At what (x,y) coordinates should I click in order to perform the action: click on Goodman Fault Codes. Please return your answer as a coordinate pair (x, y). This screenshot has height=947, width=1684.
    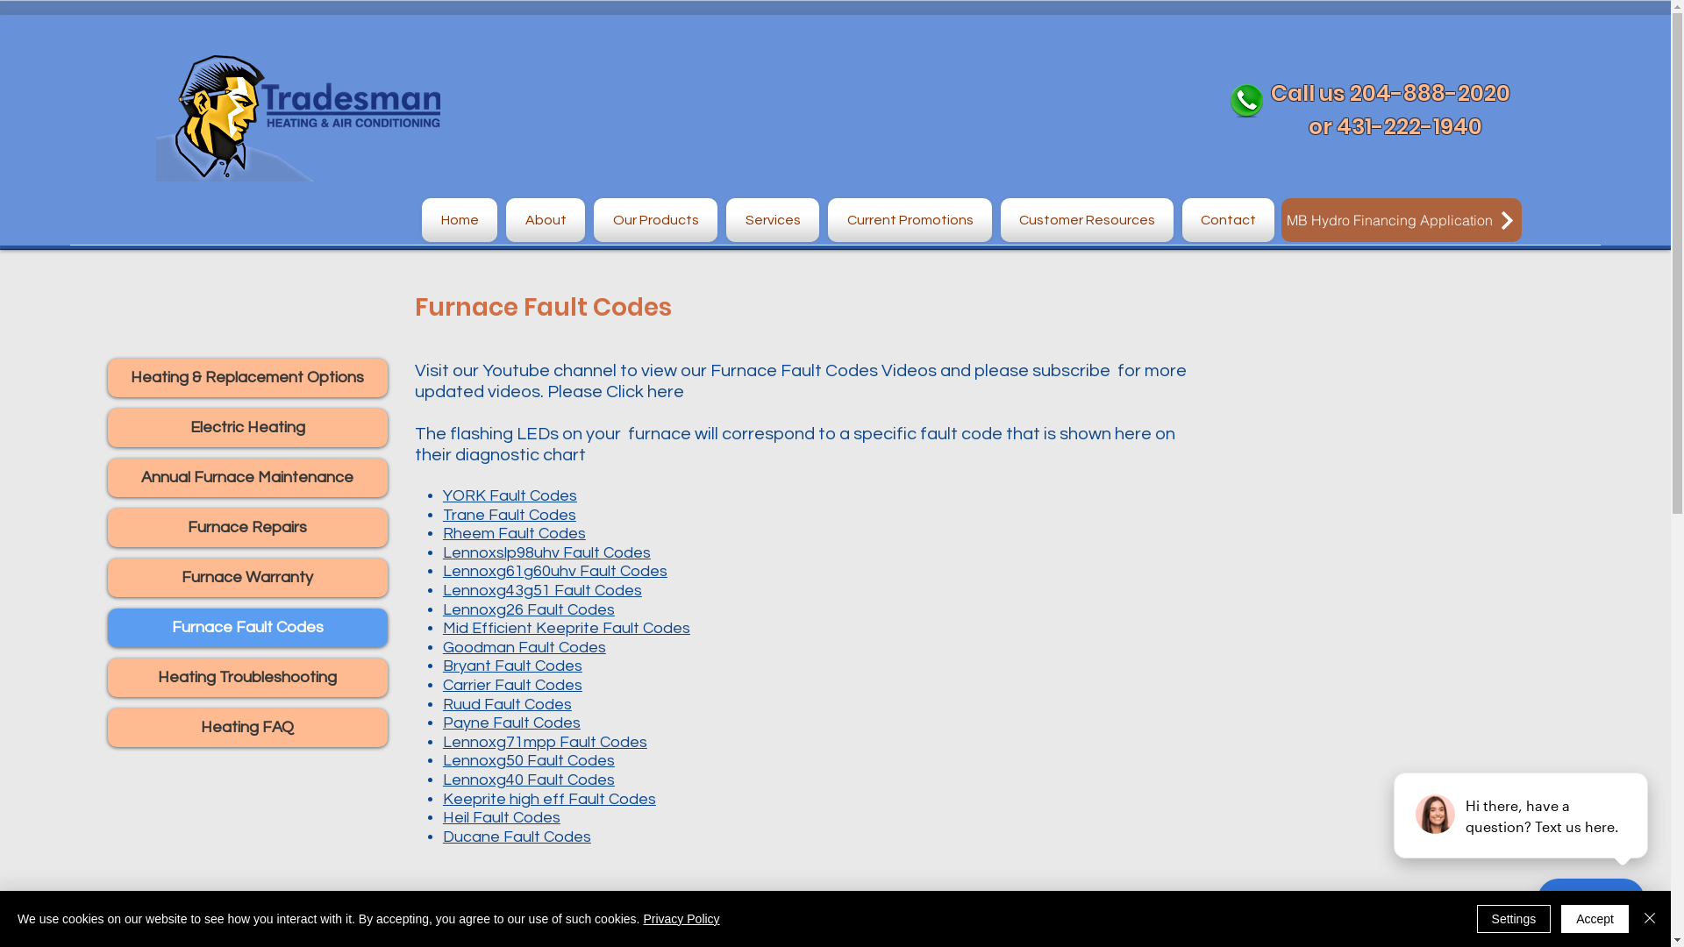
    Looking at the image, I should click on (524, 647).